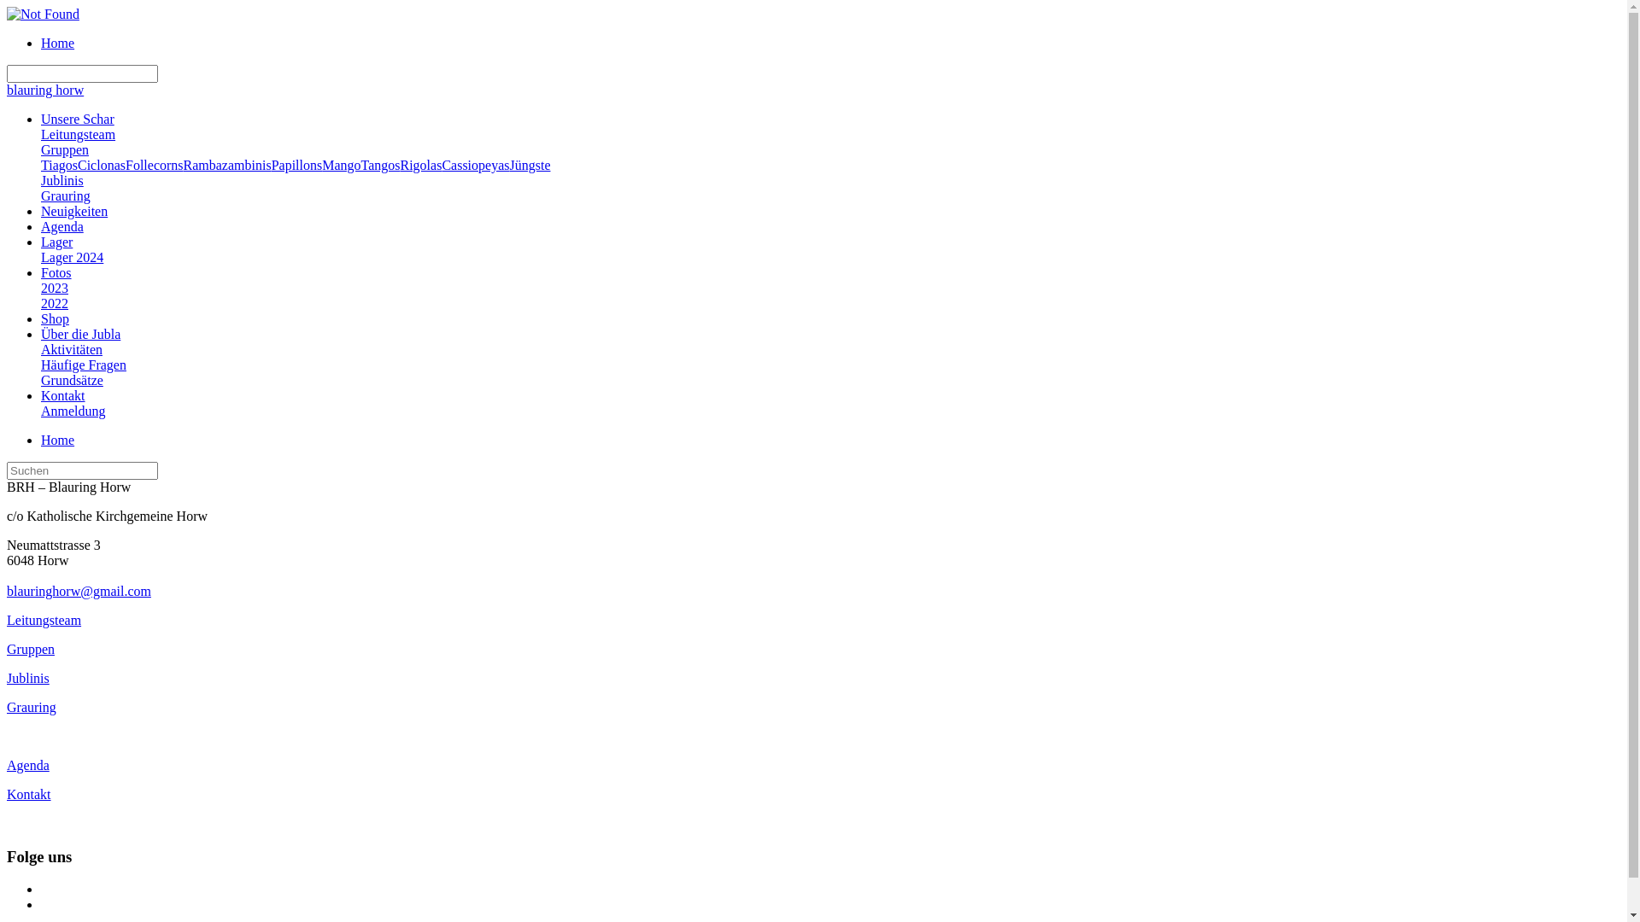 The height and width of the screenshot is (922, 1640). Describe the element at coordinates (63, 396) in the screenshot. I see `Kontakt` at that location.